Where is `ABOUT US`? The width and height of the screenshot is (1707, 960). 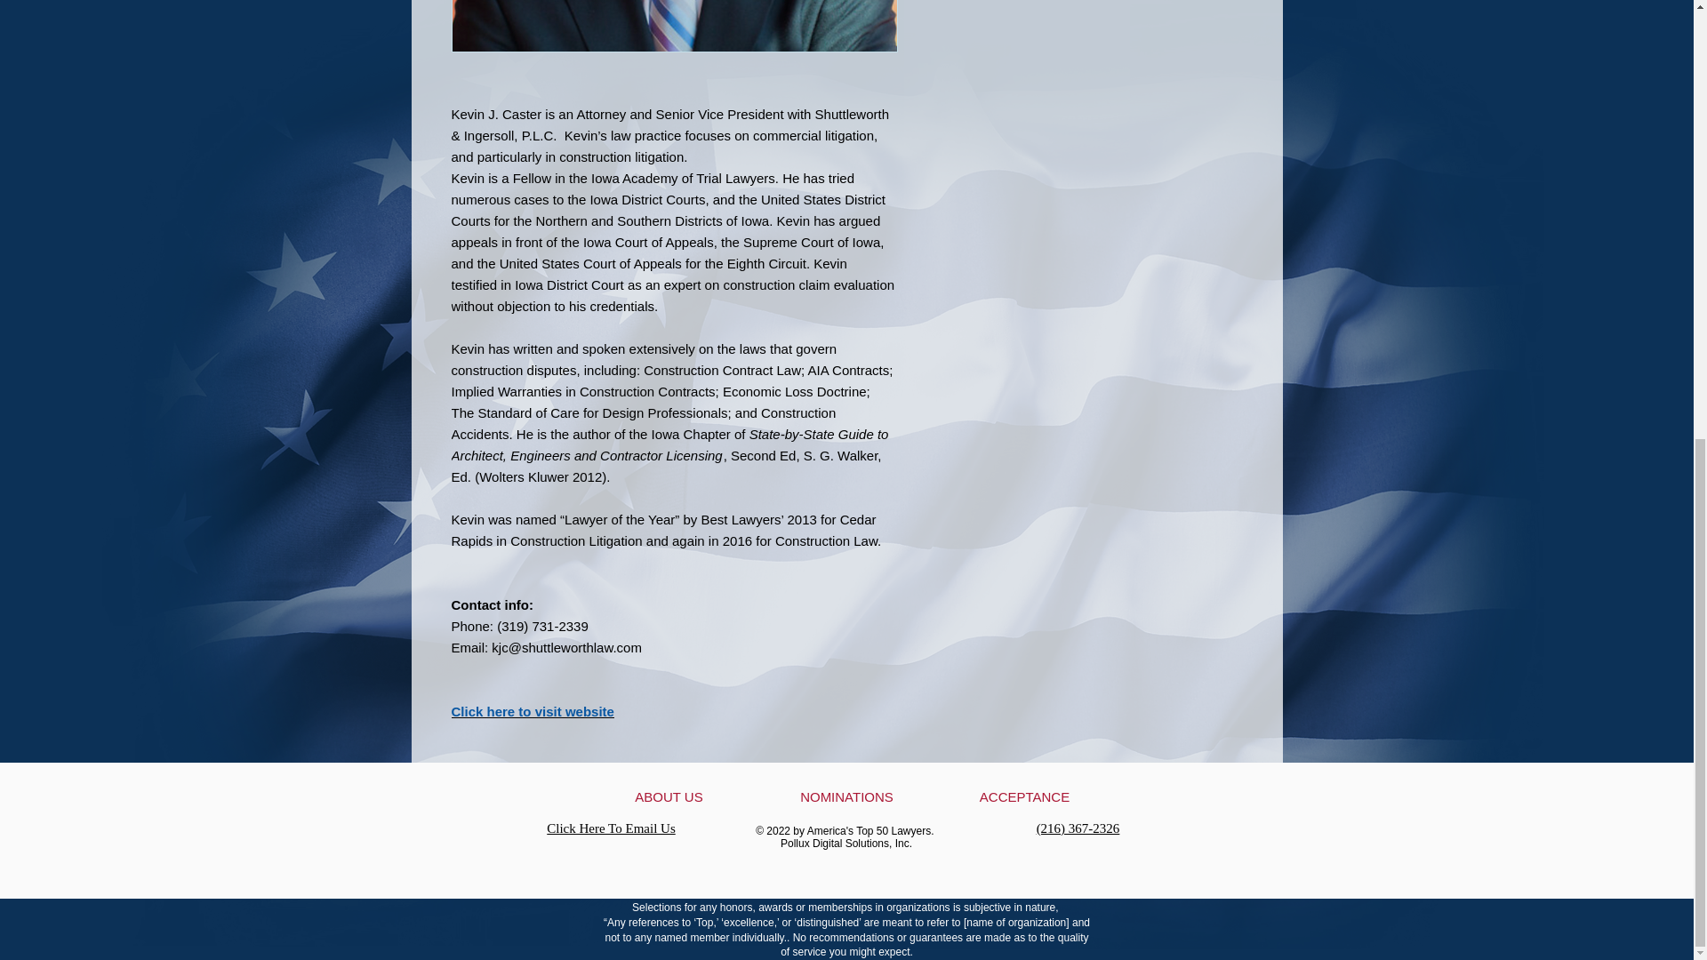
ABOUT US is located at coordinates (669, 796).